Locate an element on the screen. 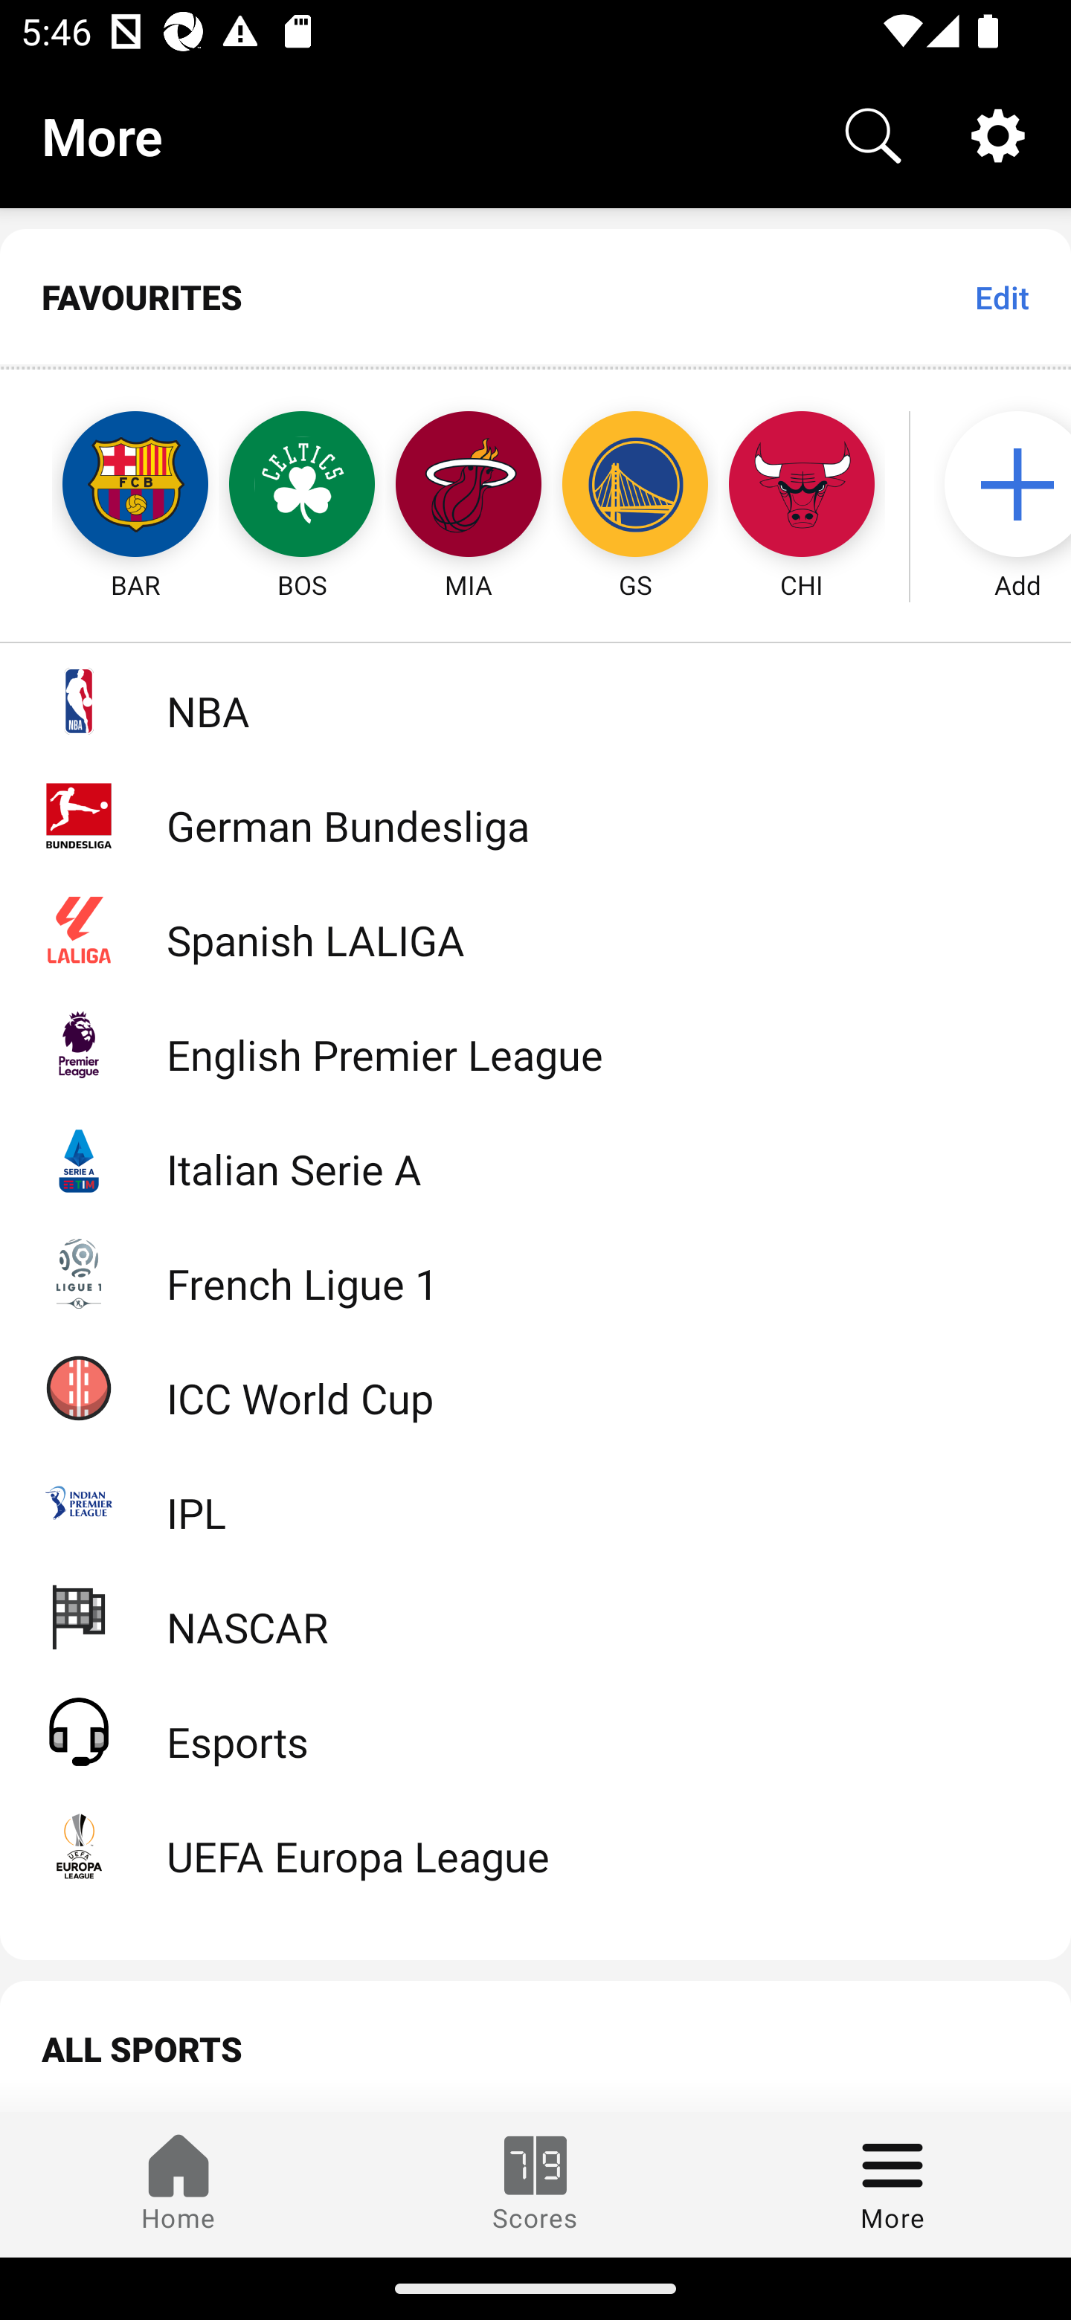  Spanish LALIGA is located at coordinates (535, 929).